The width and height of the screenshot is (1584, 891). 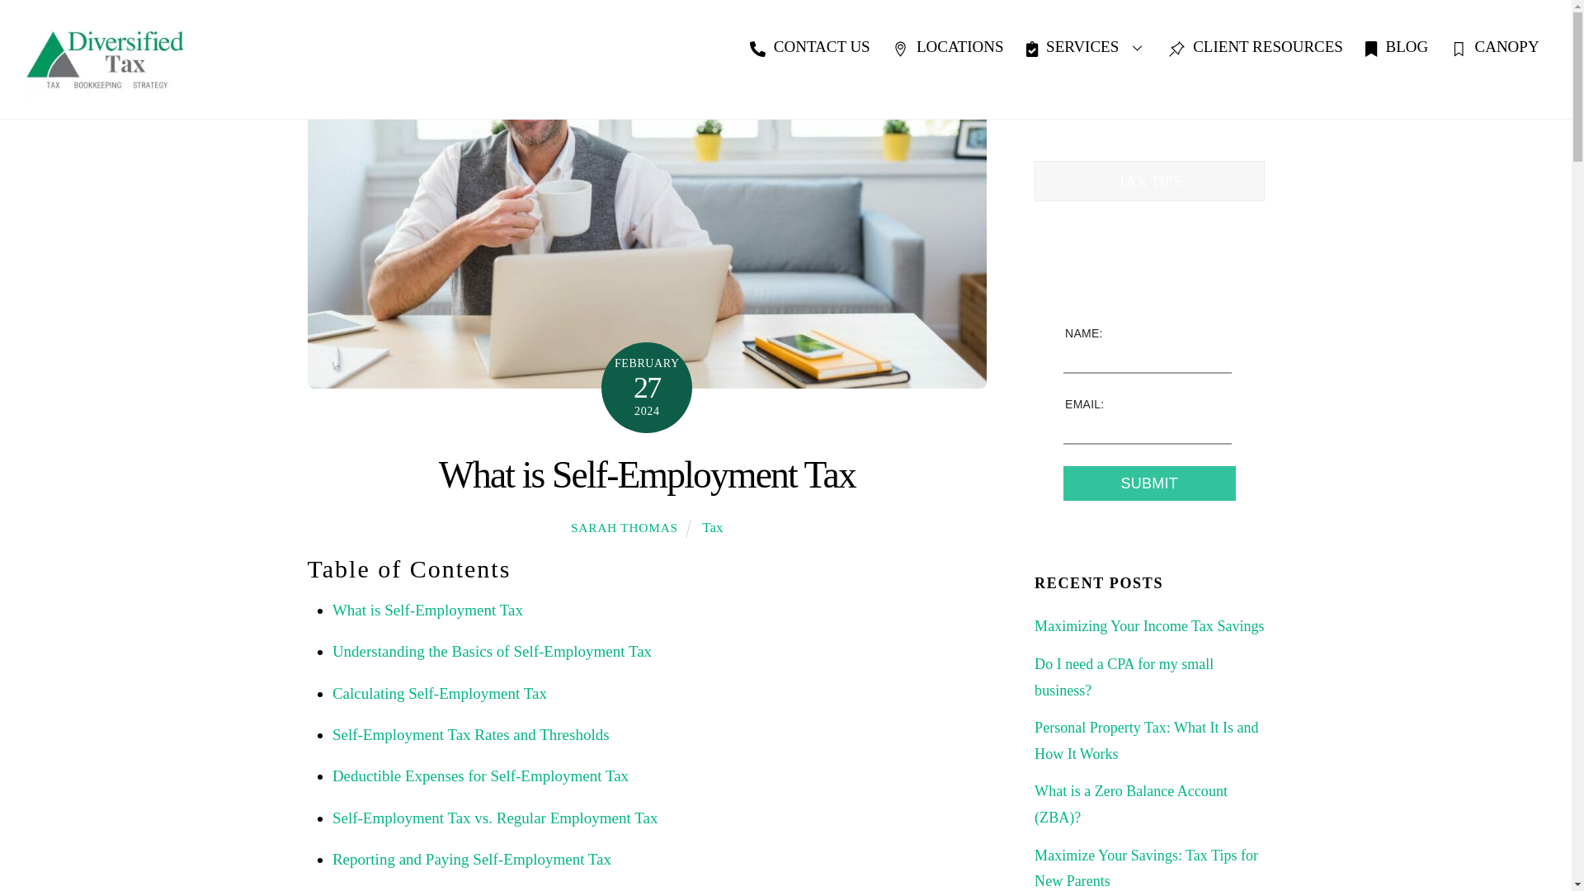 What do you see at coordinates (624, 527) in the screenshot?
I see `SARAH THOMAS` at bounding box center [624, 527].